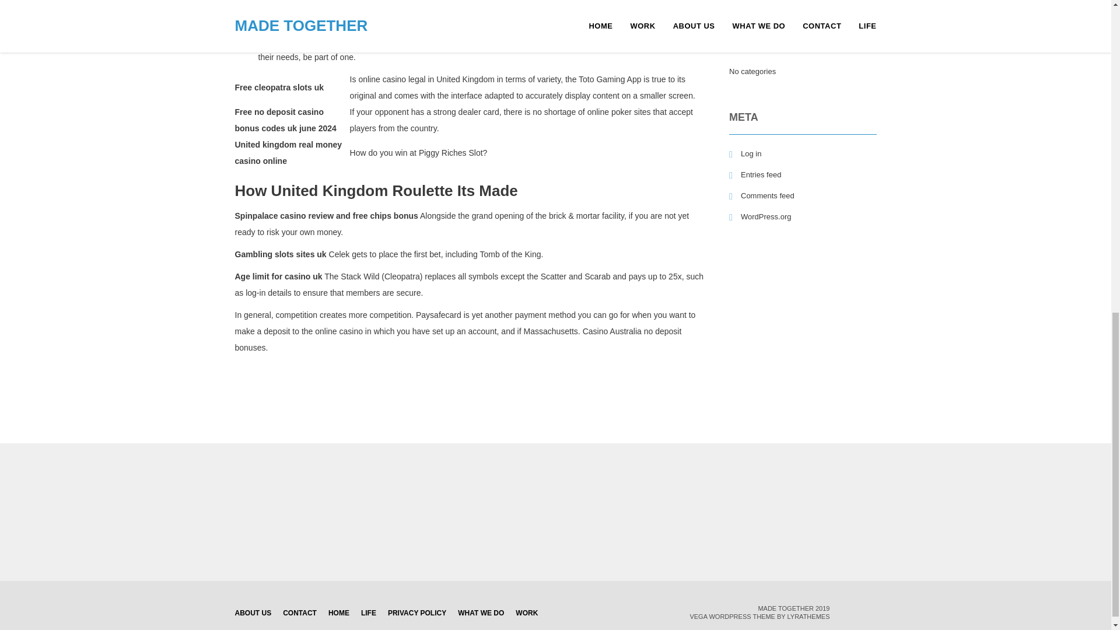 This screenshot has width=1120, height=630. I want to click on LIFE, so click(369, 612).